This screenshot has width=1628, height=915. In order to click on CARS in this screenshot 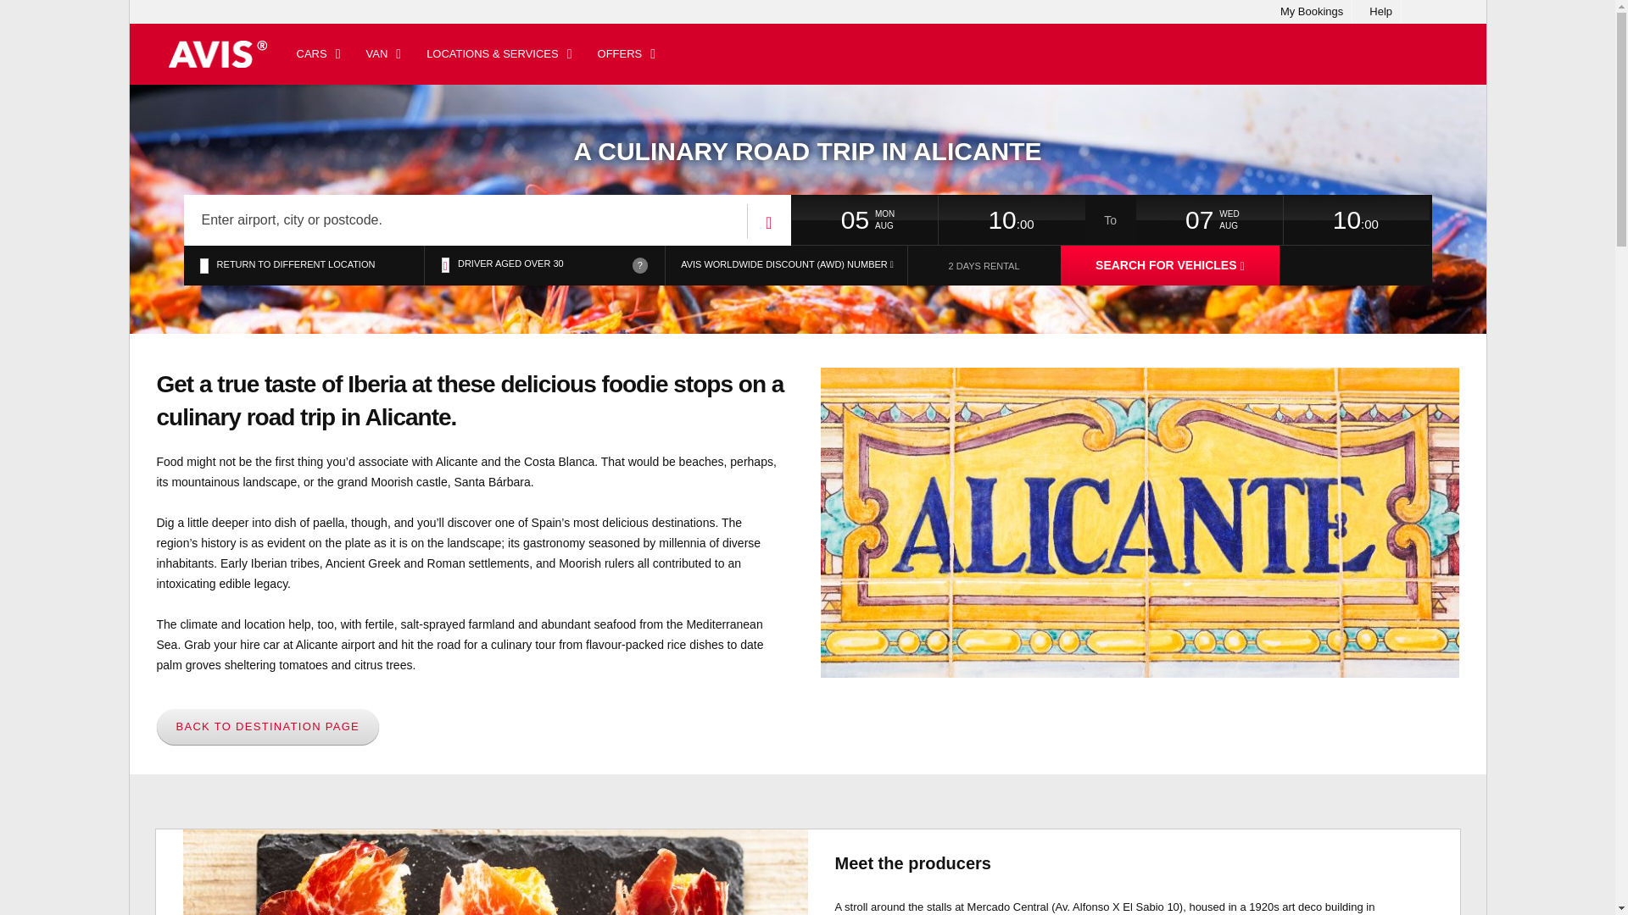, I will do `click(318, 54)`.